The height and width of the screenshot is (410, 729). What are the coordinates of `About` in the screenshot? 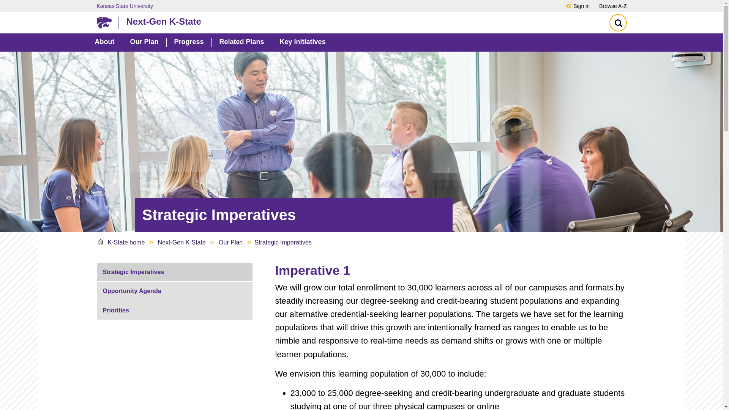 It's located at (104, 43).